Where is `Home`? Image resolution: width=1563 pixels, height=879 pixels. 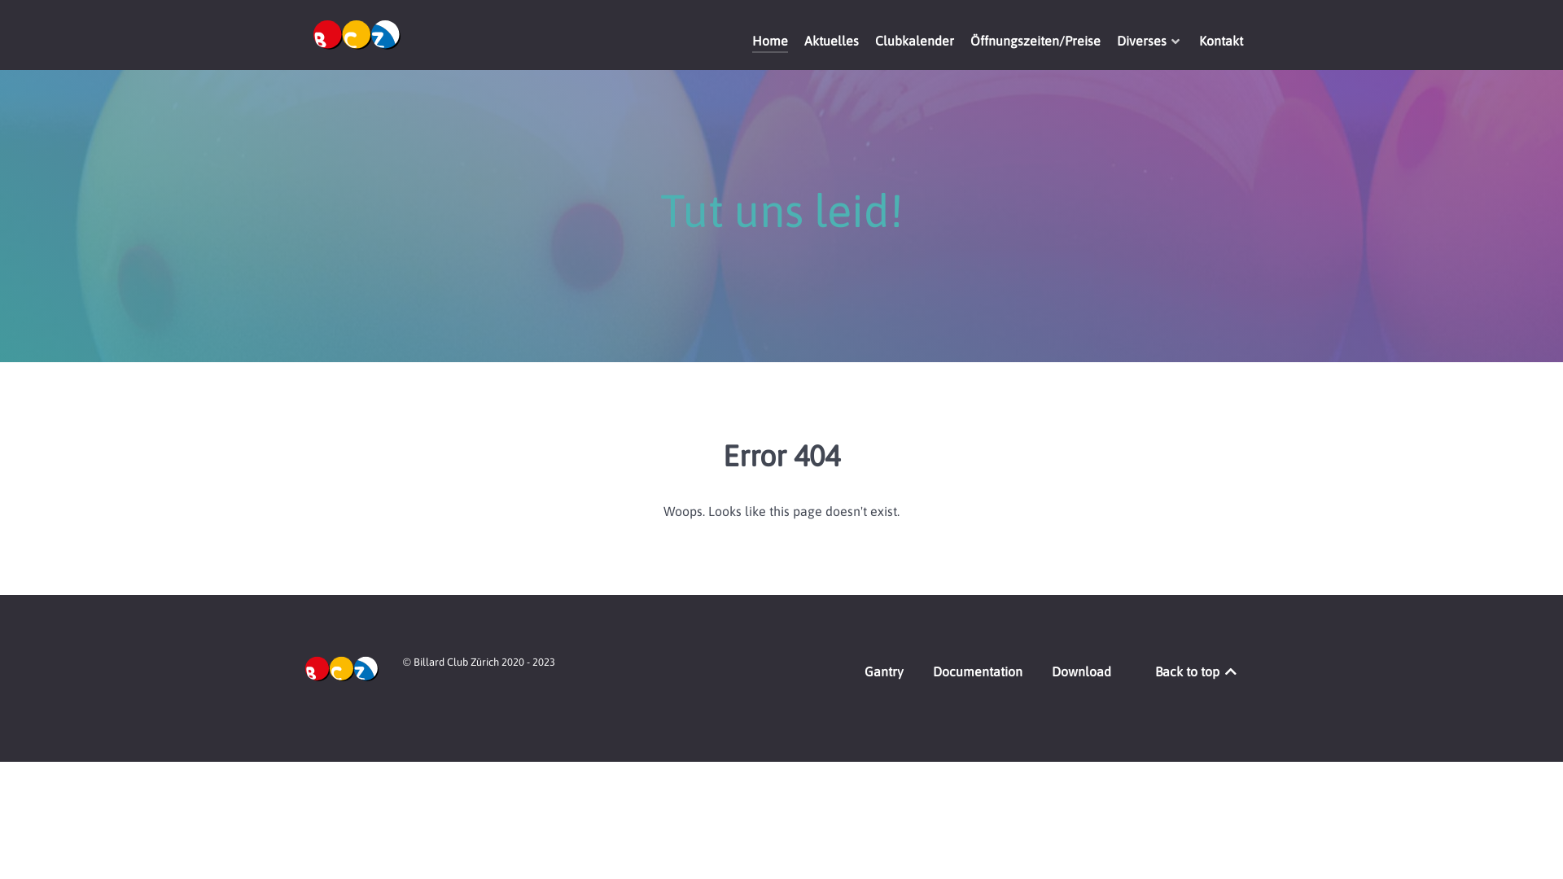 Home is located at coordinates (770, 42).